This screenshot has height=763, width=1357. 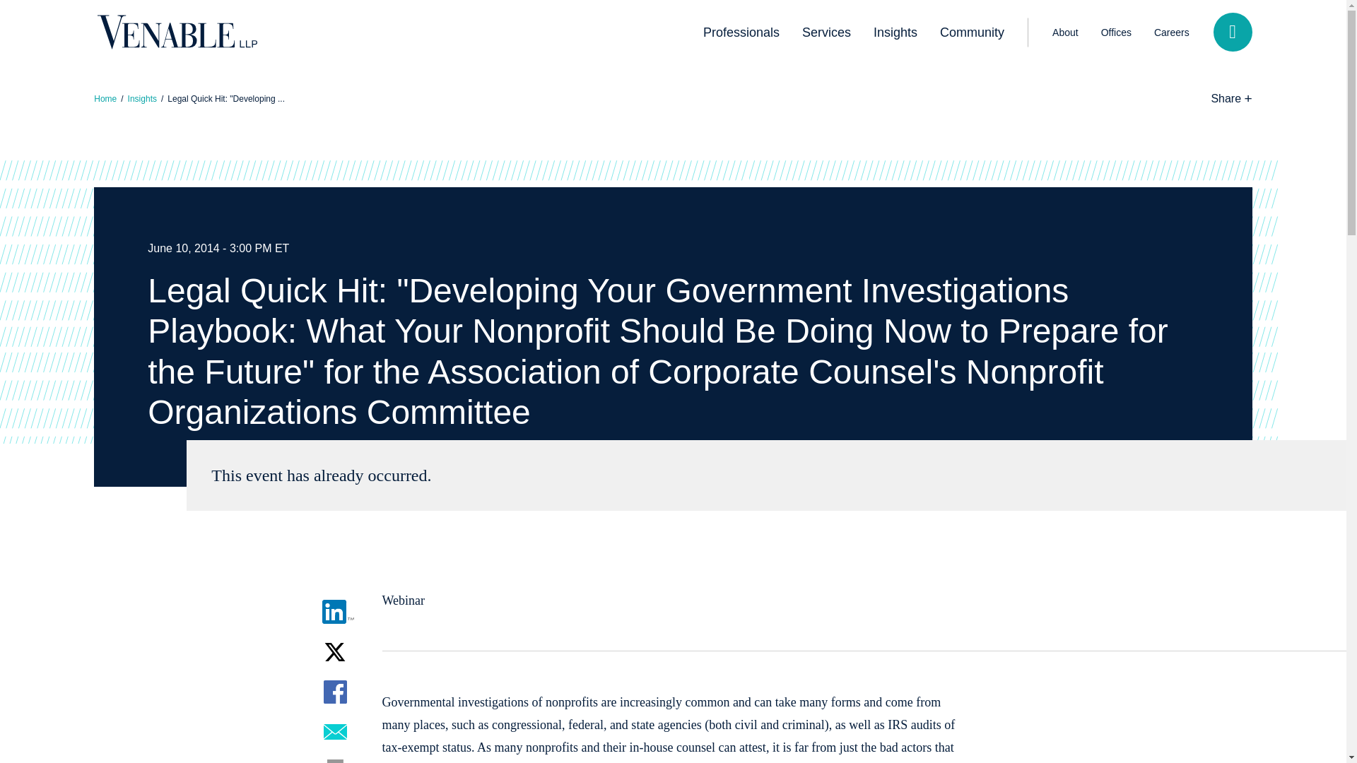 I want to click on Home, so click(x=105, y=98).